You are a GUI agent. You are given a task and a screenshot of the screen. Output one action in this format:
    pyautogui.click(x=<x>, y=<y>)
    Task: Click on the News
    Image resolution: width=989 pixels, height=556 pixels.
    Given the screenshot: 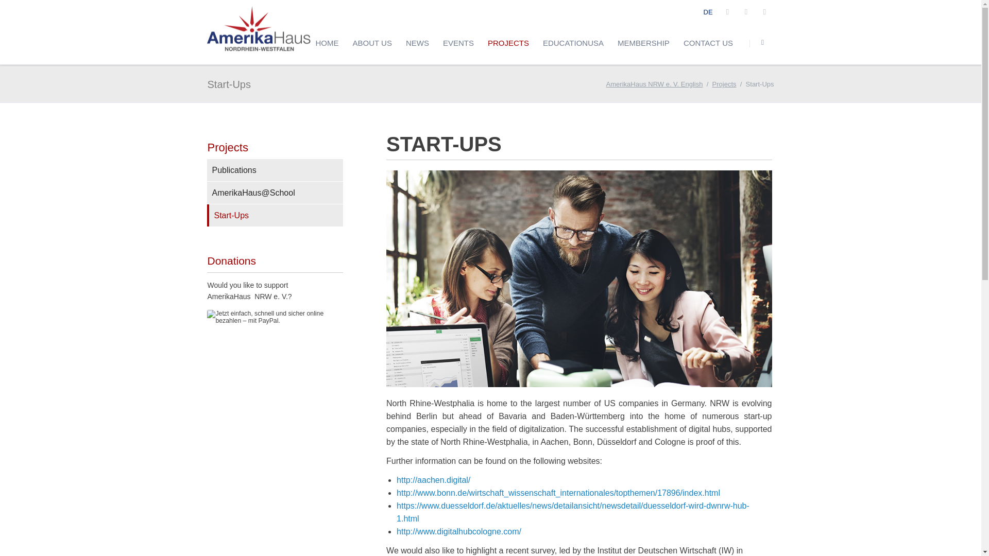 What is the action you would take?
    pyautogui.click(x=417, y=43)
    